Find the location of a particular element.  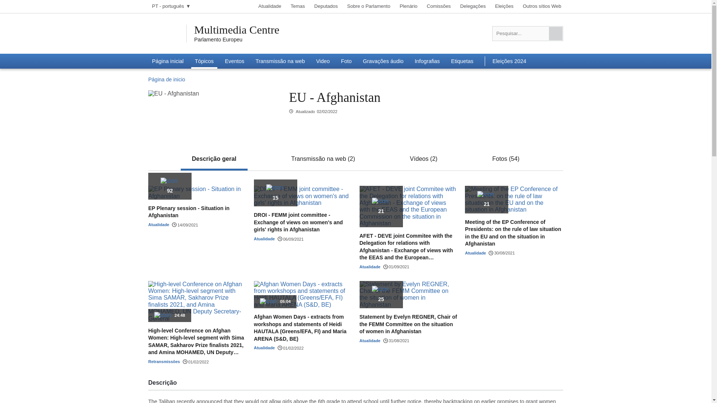

Sobre o Parlamento is located at coordinates (368, 6).